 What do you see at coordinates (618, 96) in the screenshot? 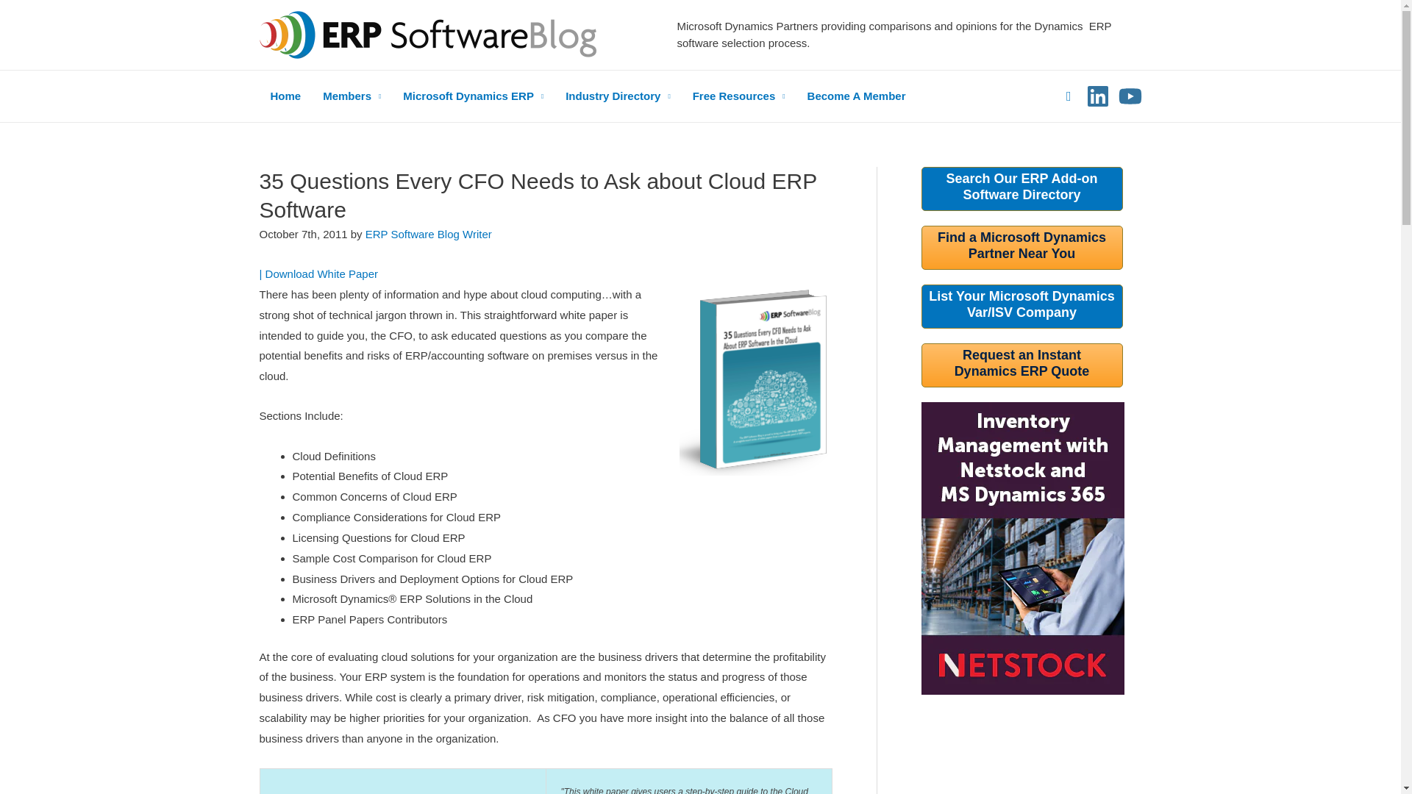
I see `Industry Directory` at bounding box center [618, 96].